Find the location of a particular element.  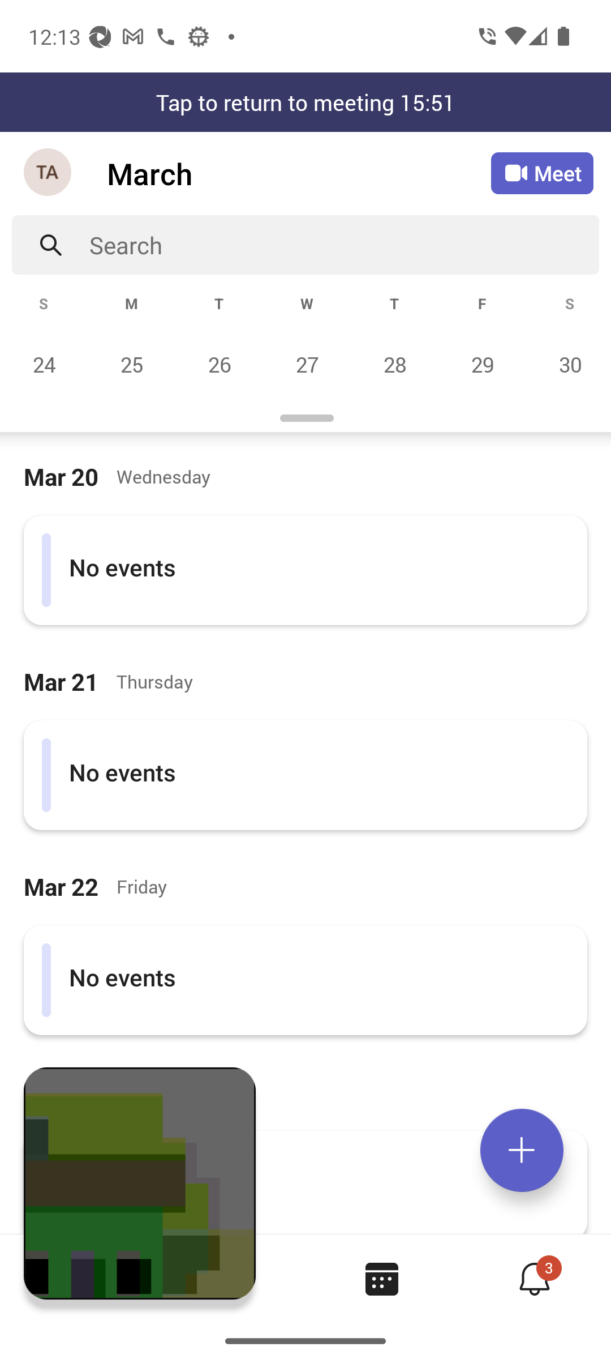

Expand meetings menu is located at coordinates (522, 1150).